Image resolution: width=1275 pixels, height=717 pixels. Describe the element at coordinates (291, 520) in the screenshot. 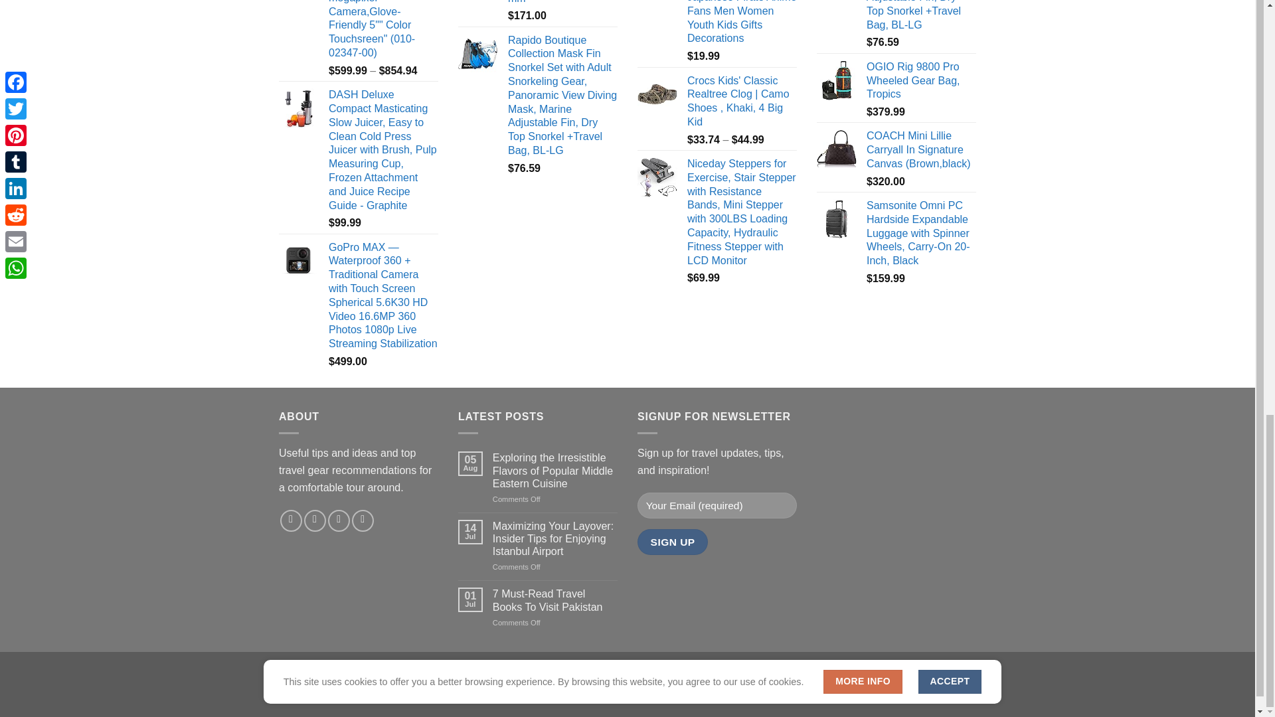

I see `Follow on Instagram` at that location.